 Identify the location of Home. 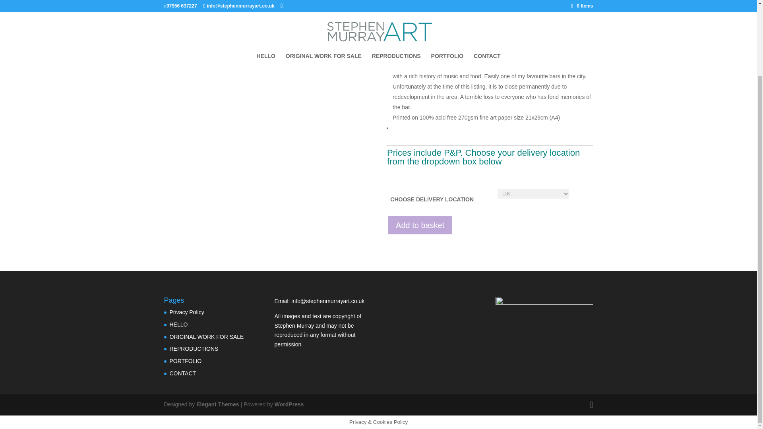
(170, 11).